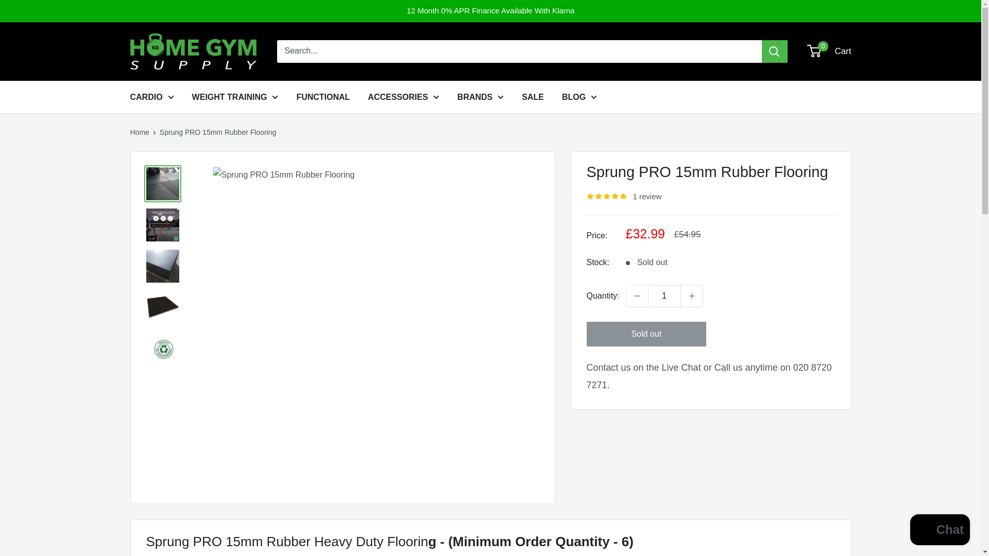 This screenshot has height=556, width=989. Describe the element at coordinates (664, 296) in the screenshot. I see `1` at that location.